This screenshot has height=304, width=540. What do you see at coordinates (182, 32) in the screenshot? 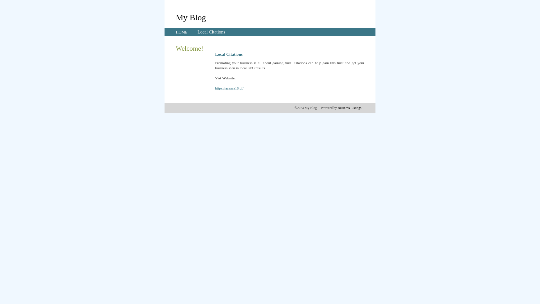
I see `HOME` at bounding box center [182, 32].